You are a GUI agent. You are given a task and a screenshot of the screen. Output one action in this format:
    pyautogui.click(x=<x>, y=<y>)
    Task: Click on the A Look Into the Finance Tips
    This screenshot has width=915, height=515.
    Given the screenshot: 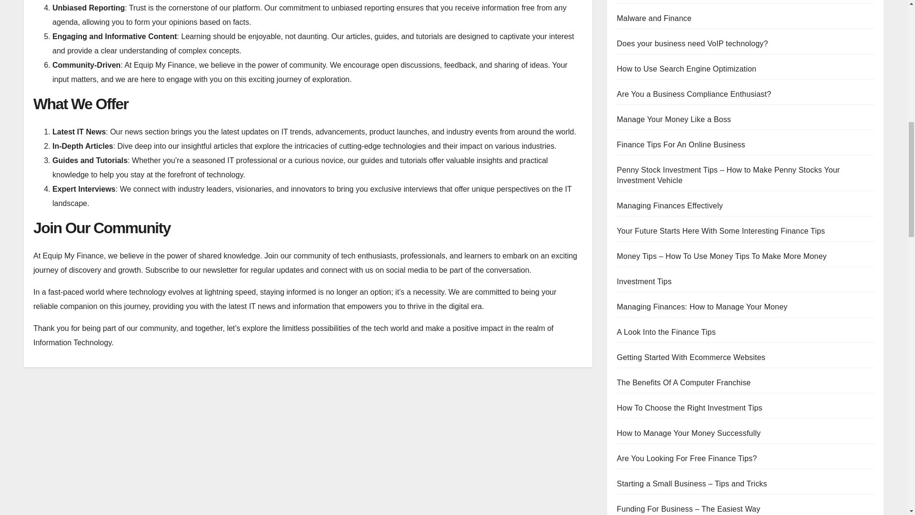 What is the action you would take?
    pyautogui.click(x=666, y=332)
    